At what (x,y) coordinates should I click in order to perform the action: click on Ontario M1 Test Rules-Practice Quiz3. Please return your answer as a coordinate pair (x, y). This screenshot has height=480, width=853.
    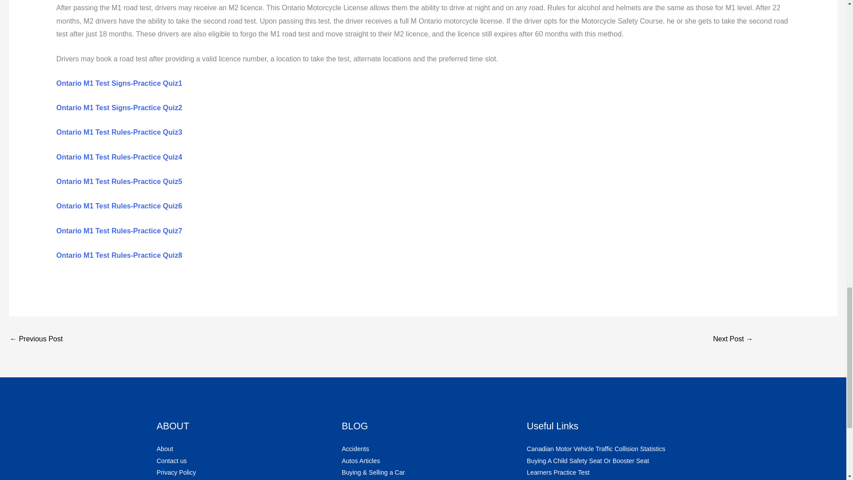
    Looking at the image, I should click on (119, 132).